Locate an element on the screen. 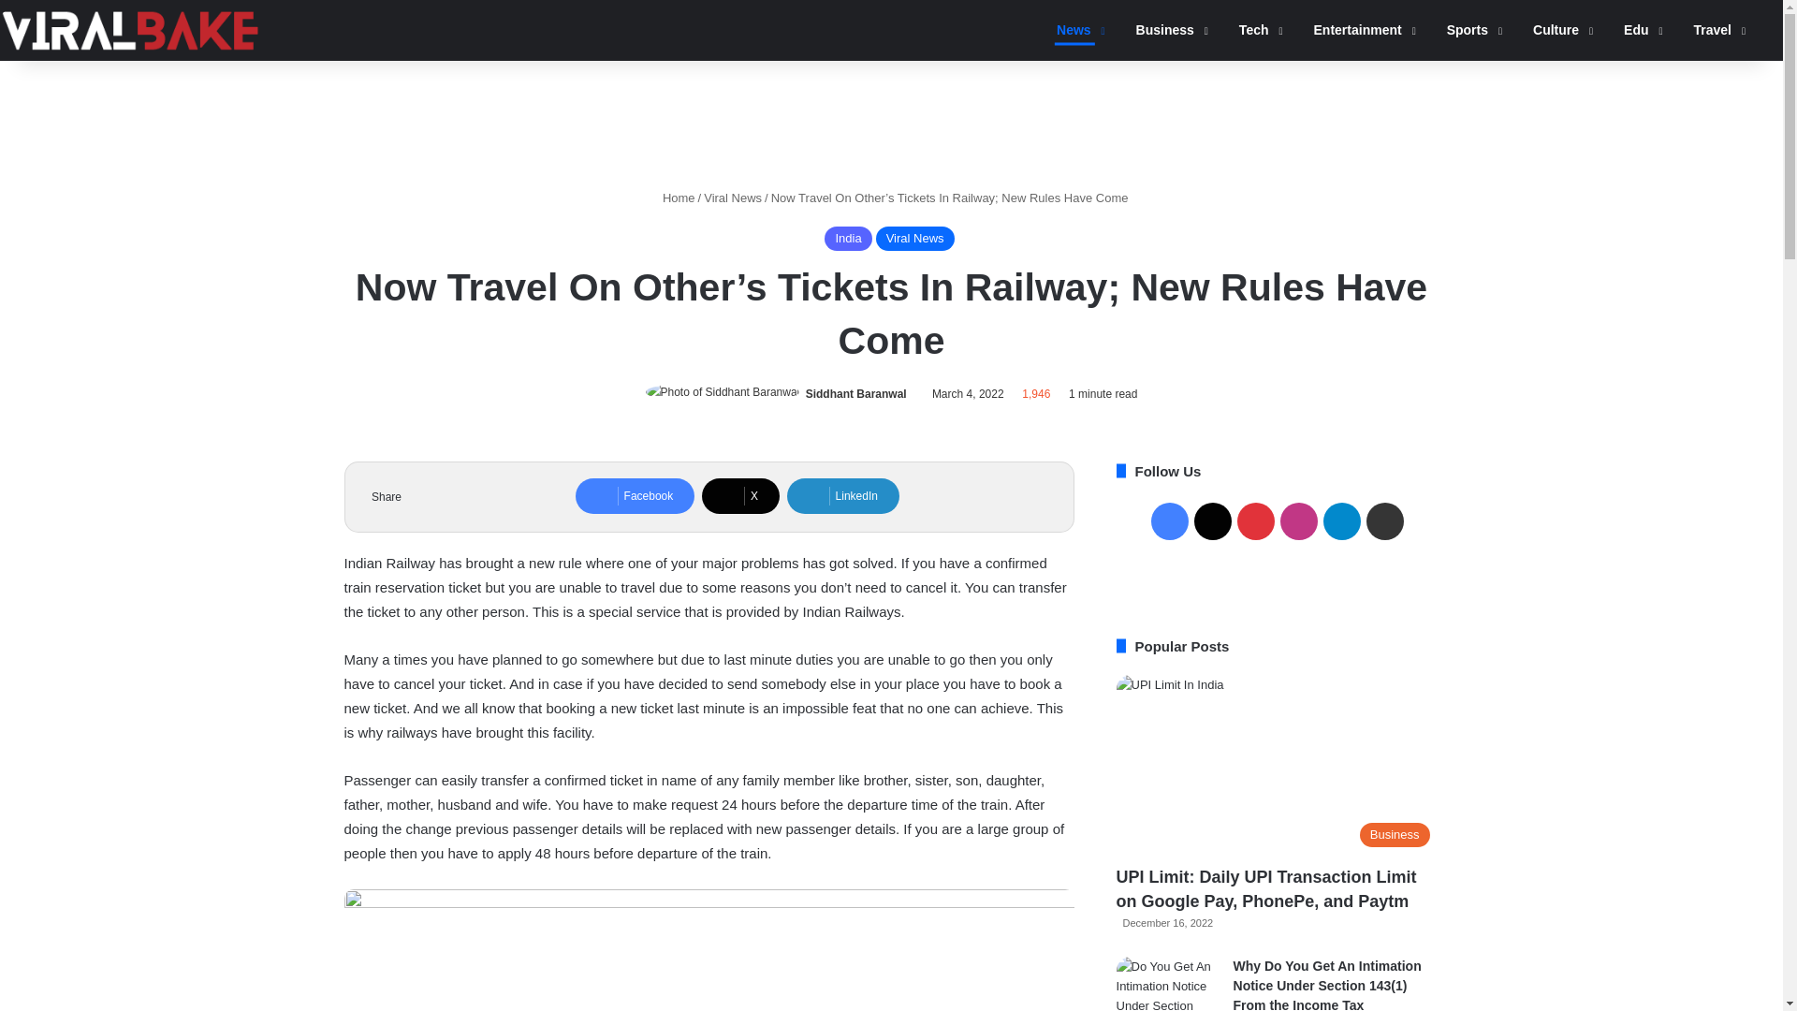 The height and width of the screenshot is (1011, 1797). Sports is located at coordinates (1468, 30).